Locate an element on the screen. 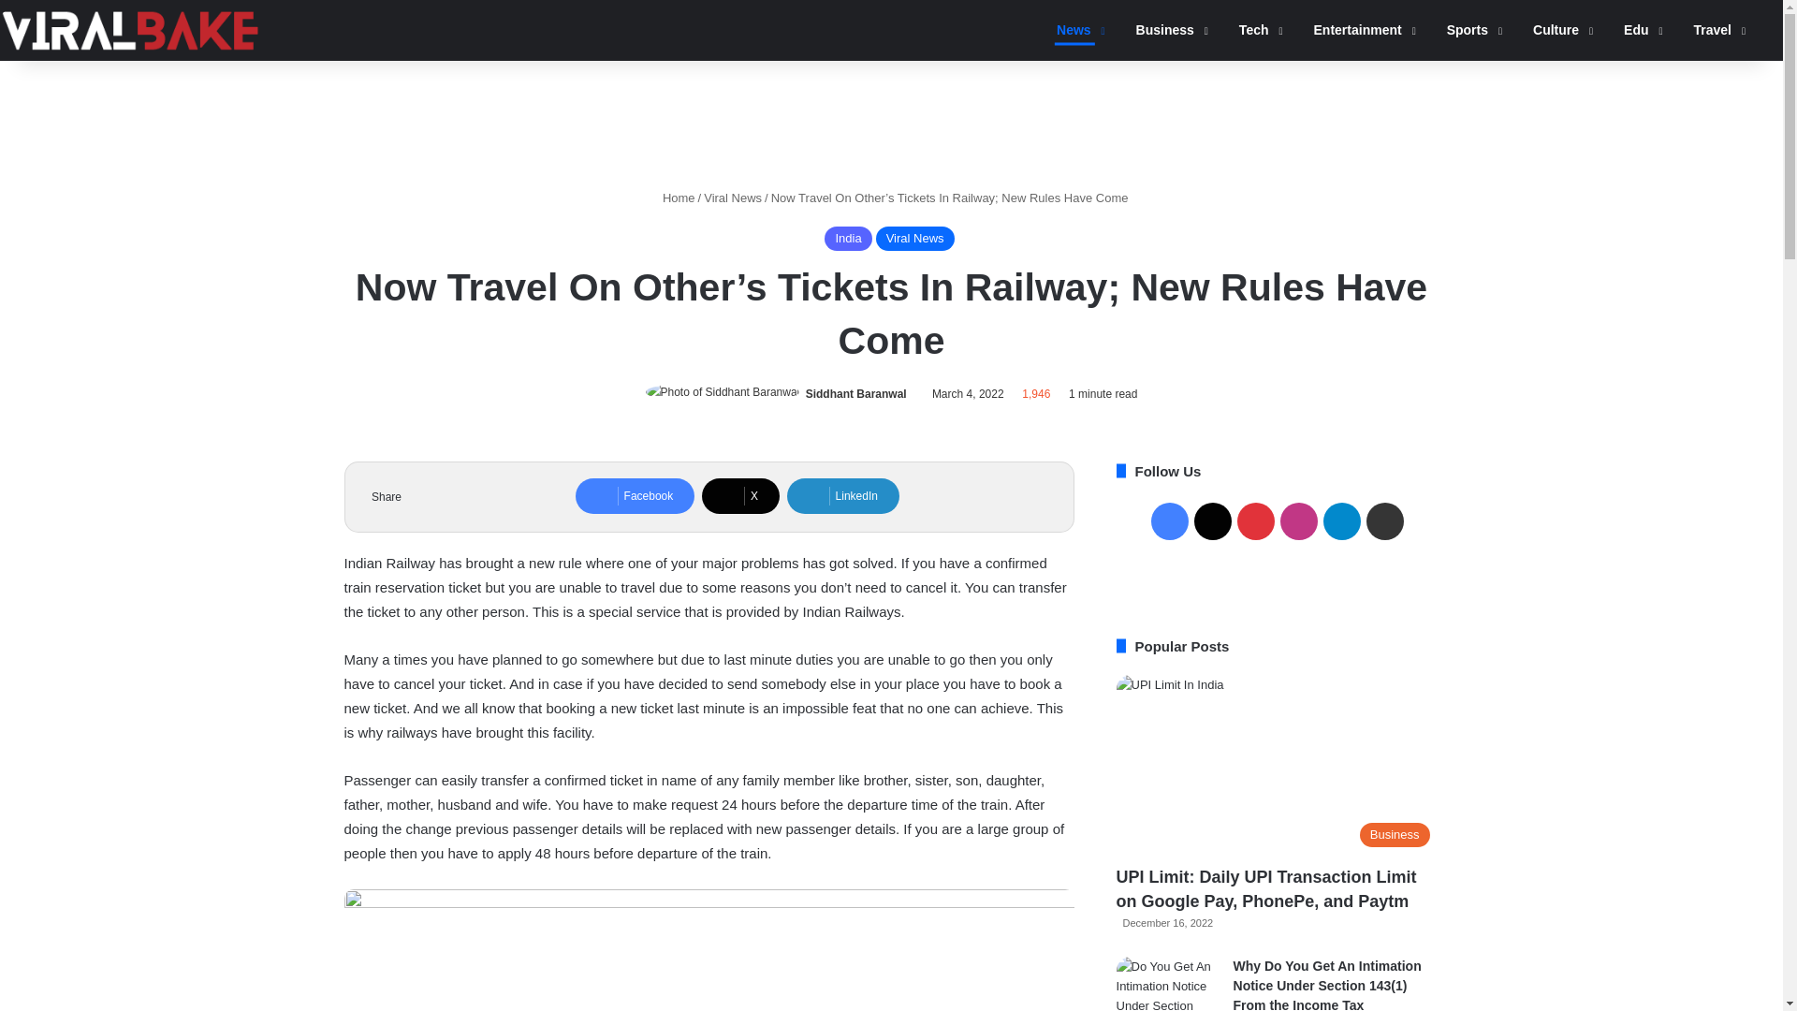 The height and width of the screenshot is (1011, 1797). Sports is located at coordinates (1468, 30).